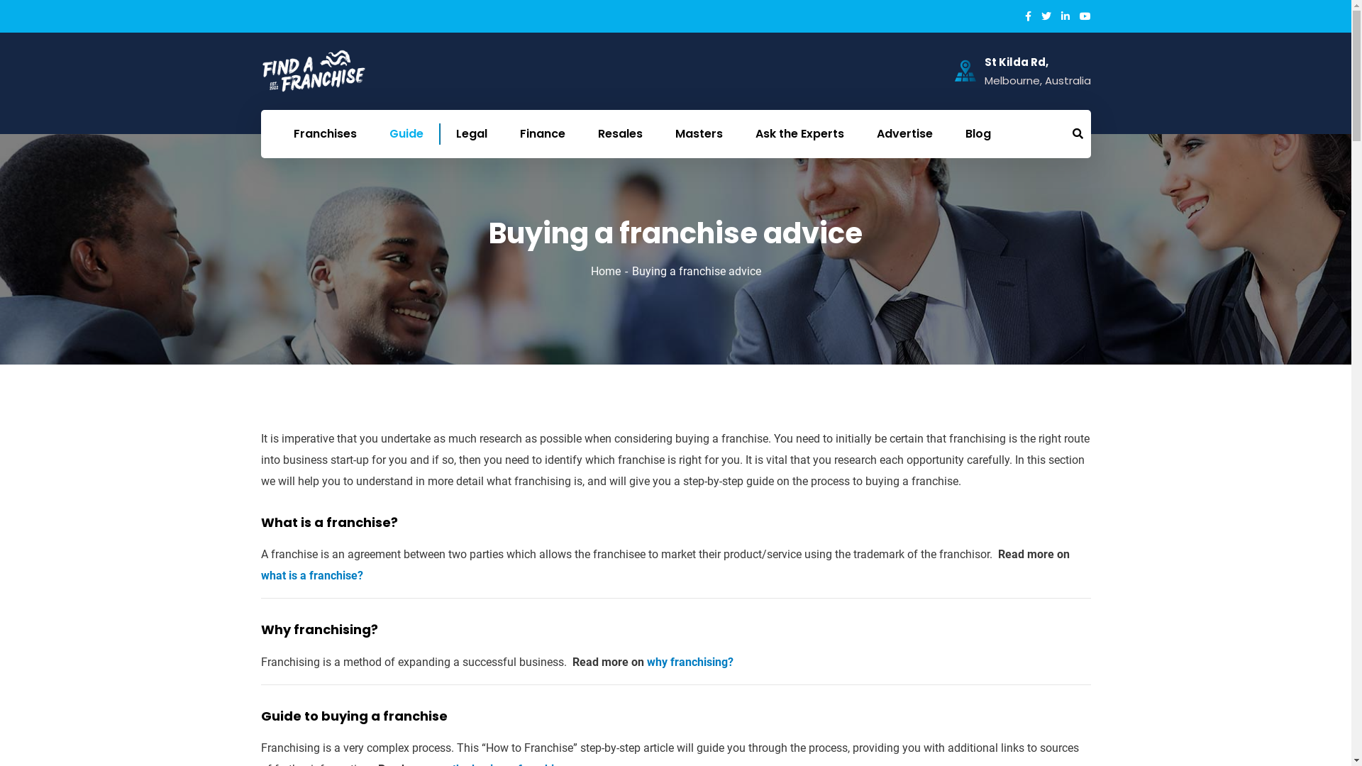 Image resolution: width=1362 pixels, height=766 pixels. Describe the element at coordinates (690, 662) in the screenshot. I see `why franchising?` at that location.